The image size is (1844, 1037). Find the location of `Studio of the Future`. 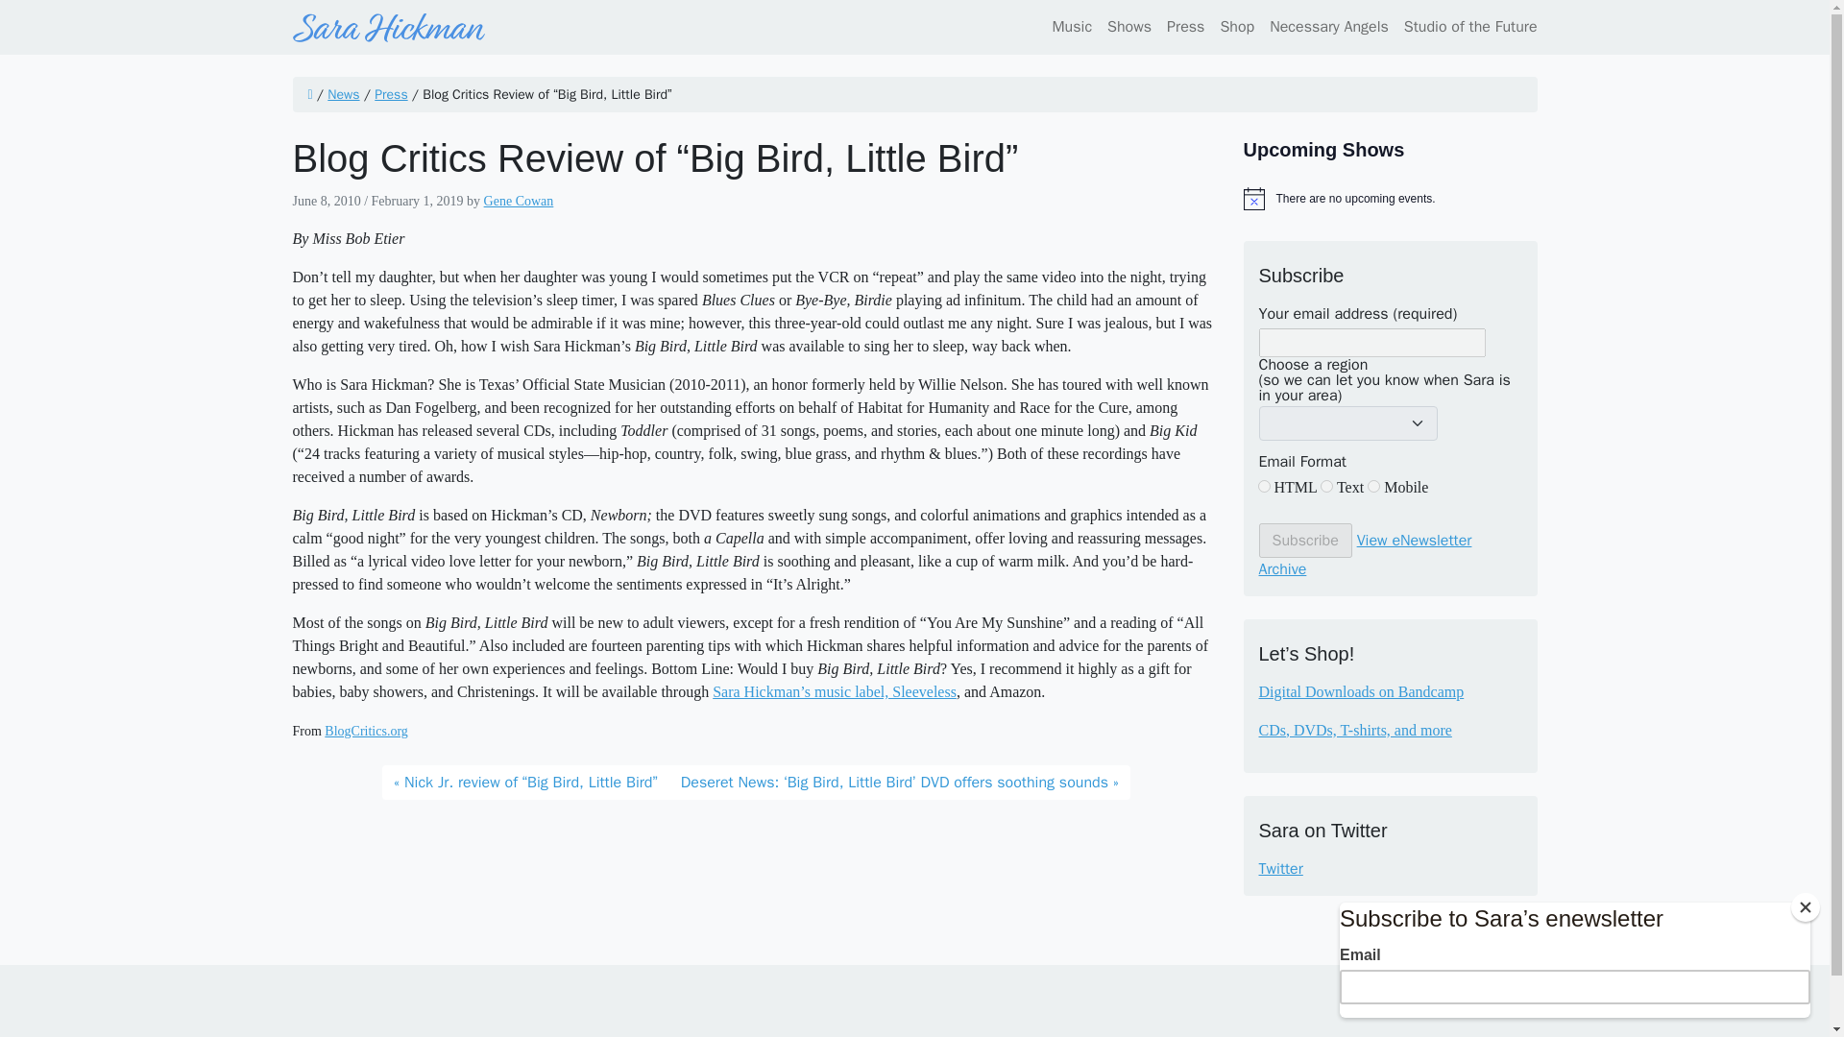

Studio of the Future is located at coordinates (1467, 26).